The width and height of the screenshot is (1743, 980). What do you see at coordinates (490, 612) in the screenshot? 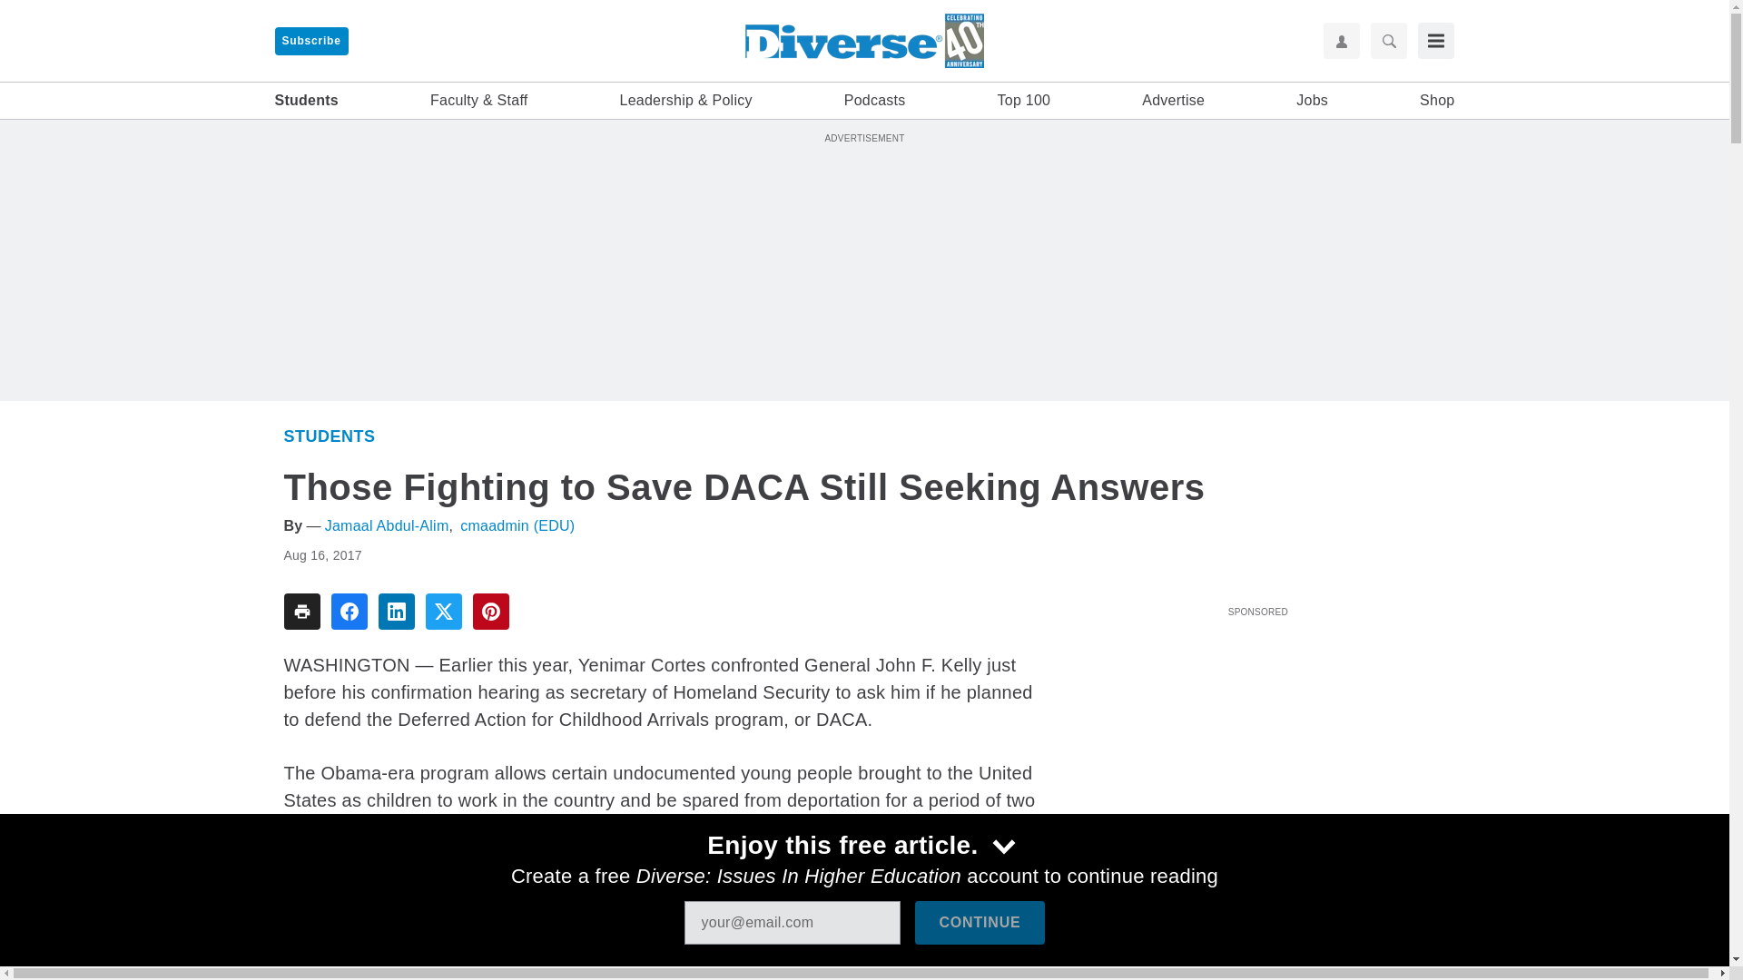
I see `Share To pinterest` at bounding box center [490, 612].